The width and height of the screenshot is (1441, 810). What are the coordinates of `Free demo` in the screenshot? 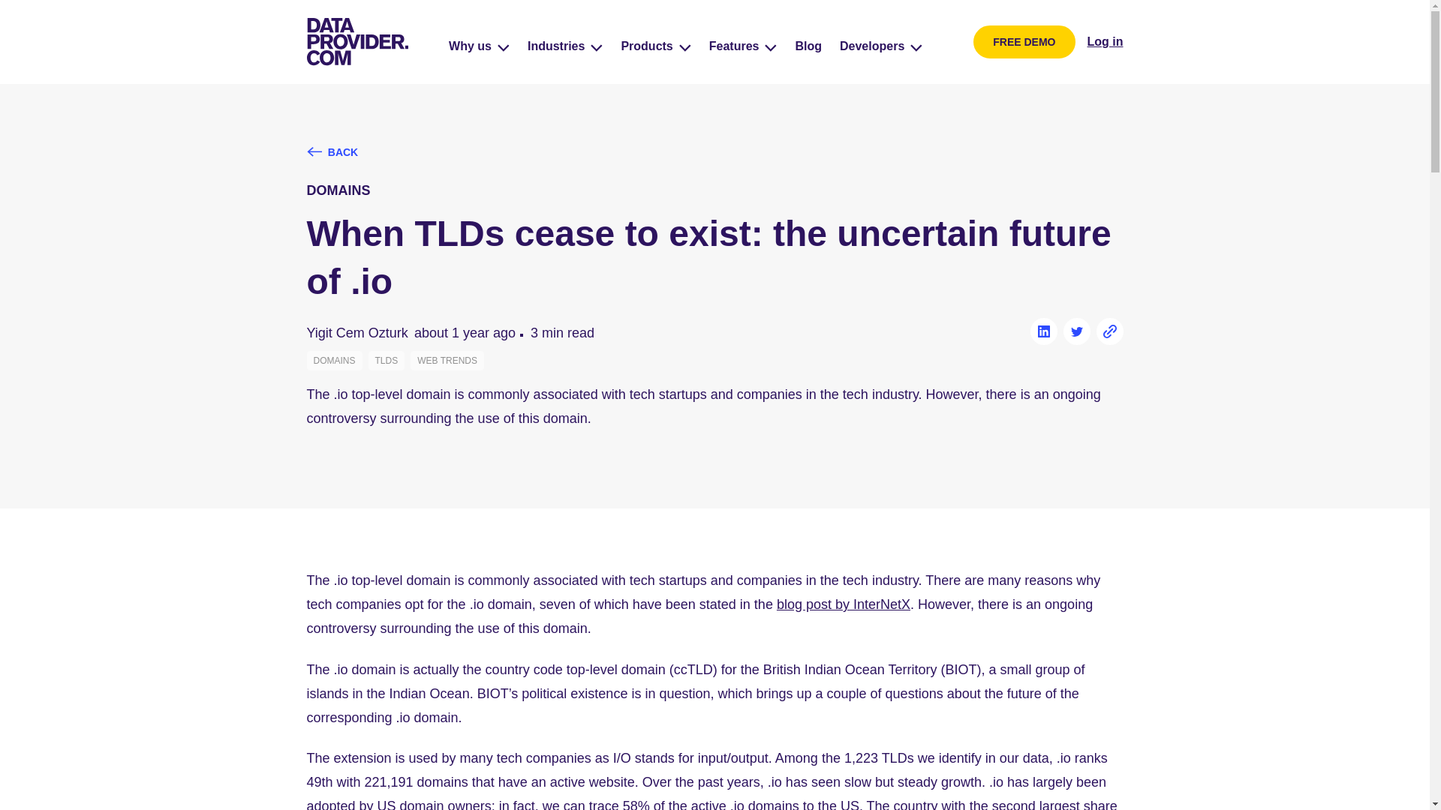 It's located at (1024, 41).